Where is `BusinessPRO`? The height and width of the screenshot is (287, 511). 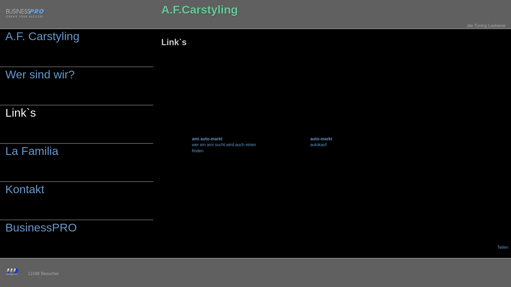 BusinessPRO is located at coordinates (77, 239).